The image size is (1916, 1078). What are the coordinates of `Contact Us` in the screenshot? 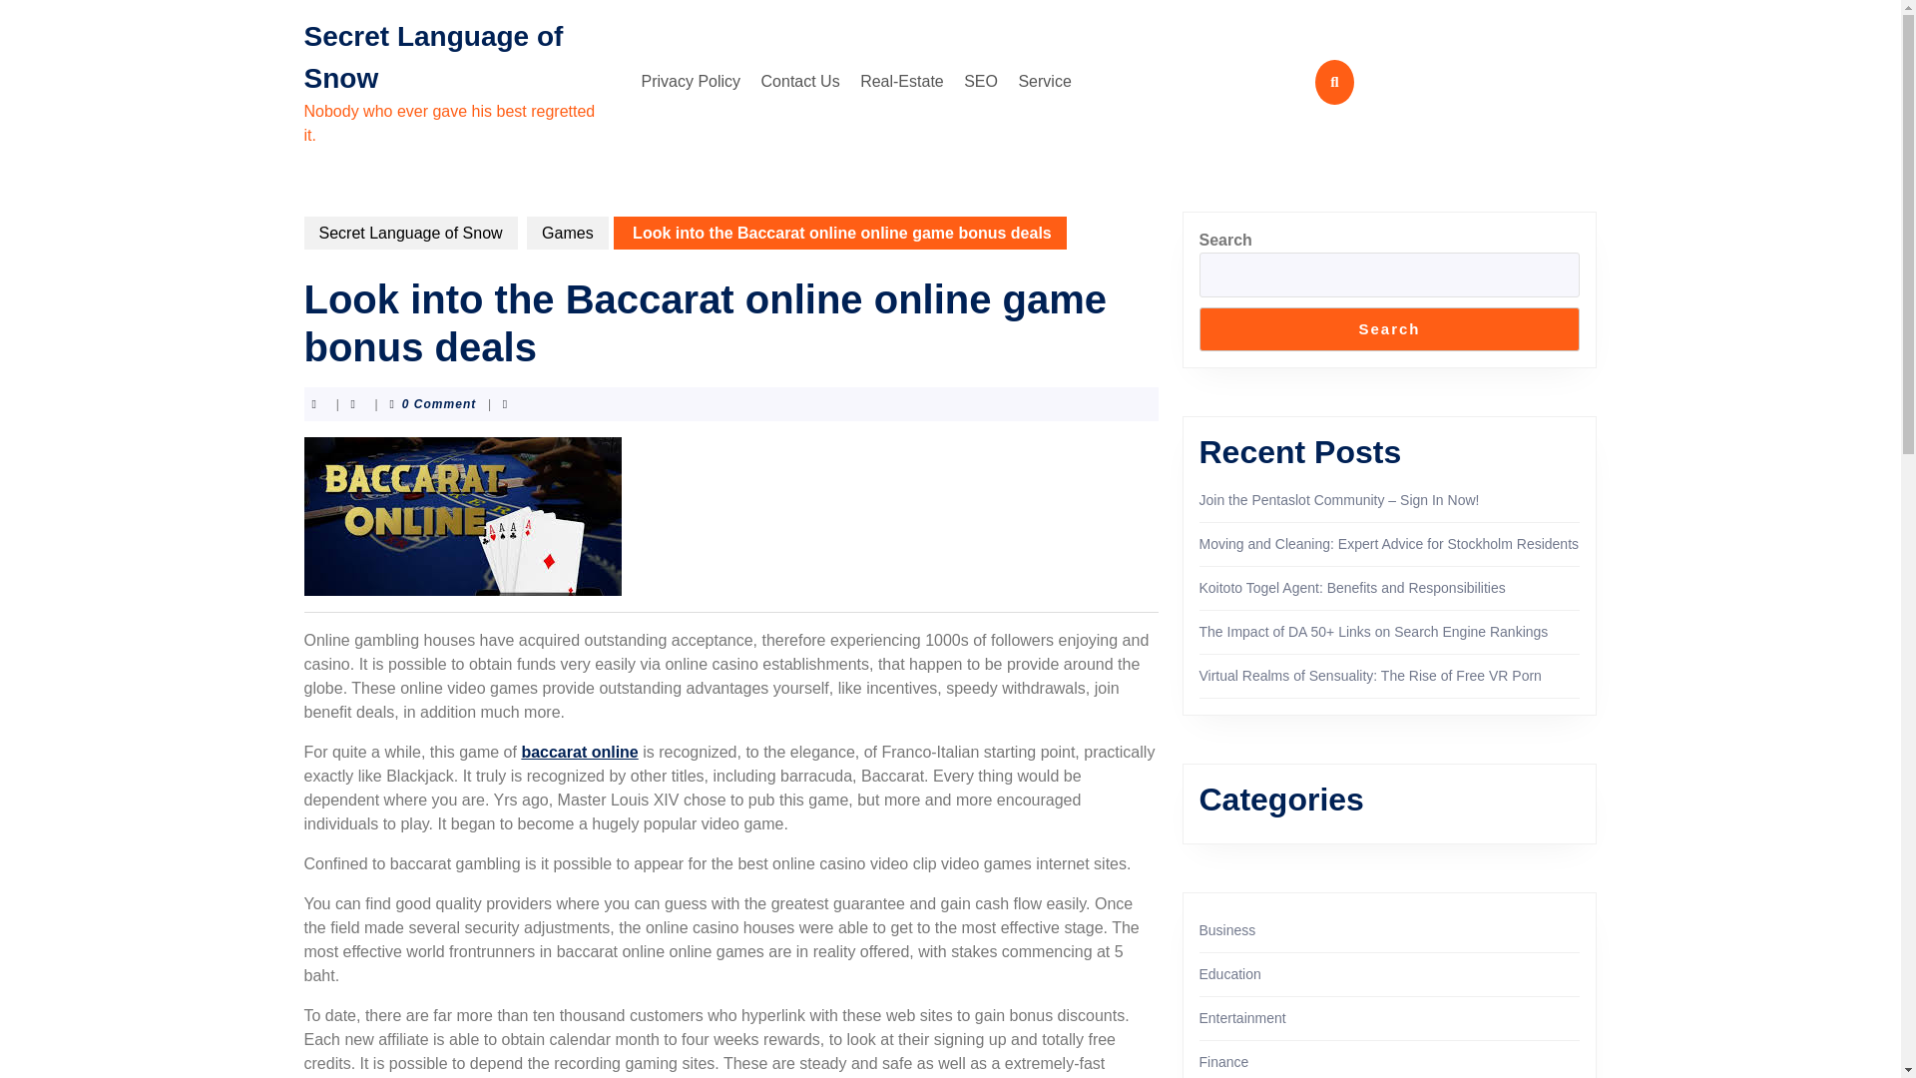 It's located at (800, 81).